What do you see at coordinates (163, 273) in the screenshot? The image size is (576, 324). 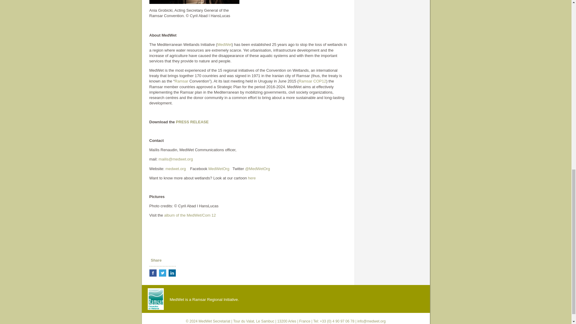 I see `Share this post on Twitter` at bounding box center [163, 273].